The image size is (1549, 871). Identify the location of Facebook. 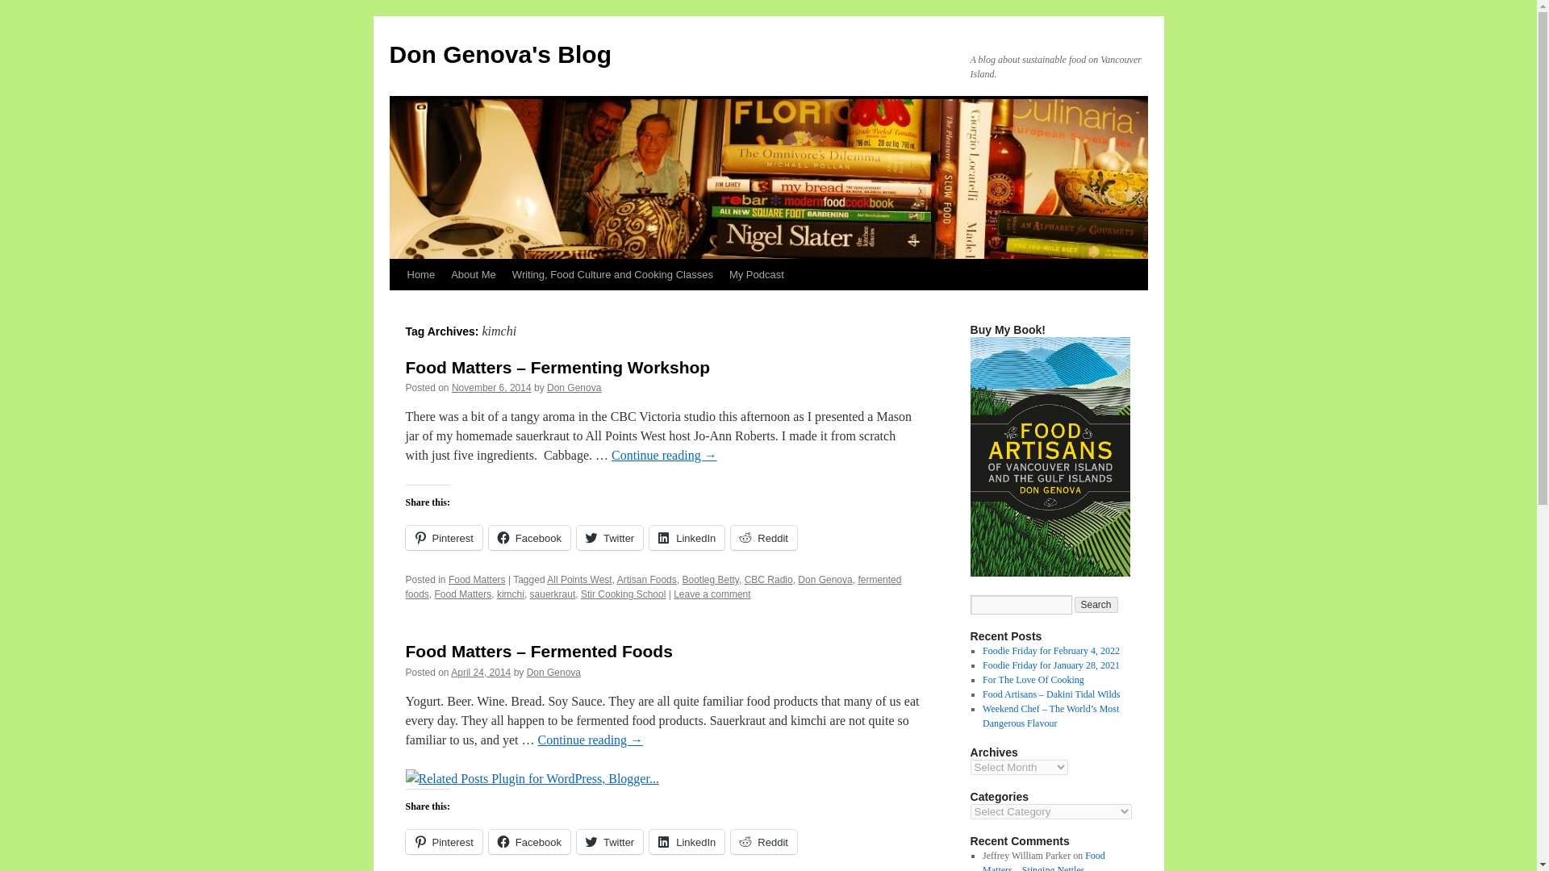
(529, 842).